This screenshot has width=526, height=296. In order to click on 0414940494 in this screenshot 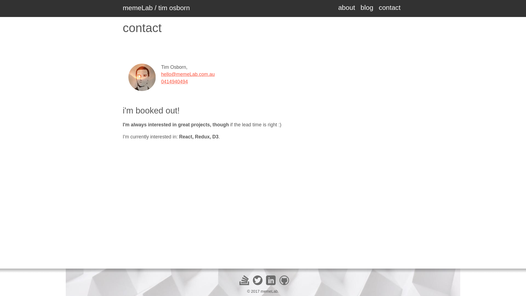, I will do `click(175, 82)`.